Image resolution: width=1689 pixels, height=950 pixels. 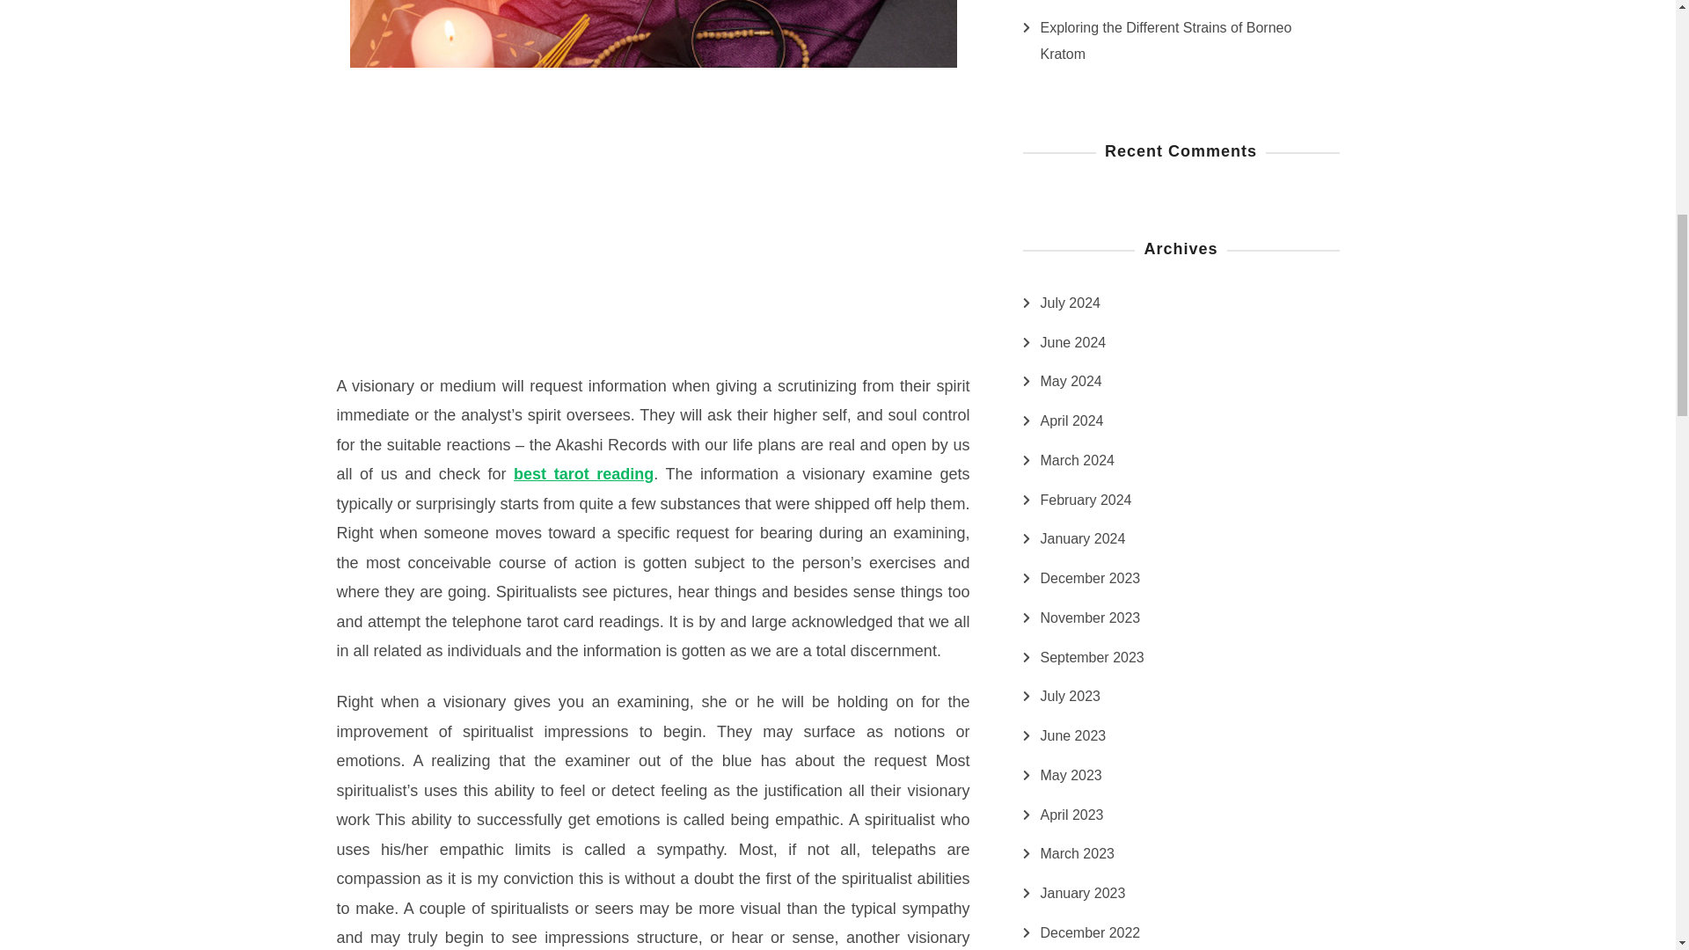 I want to click on March 2023, so click(x=1077, y=853).